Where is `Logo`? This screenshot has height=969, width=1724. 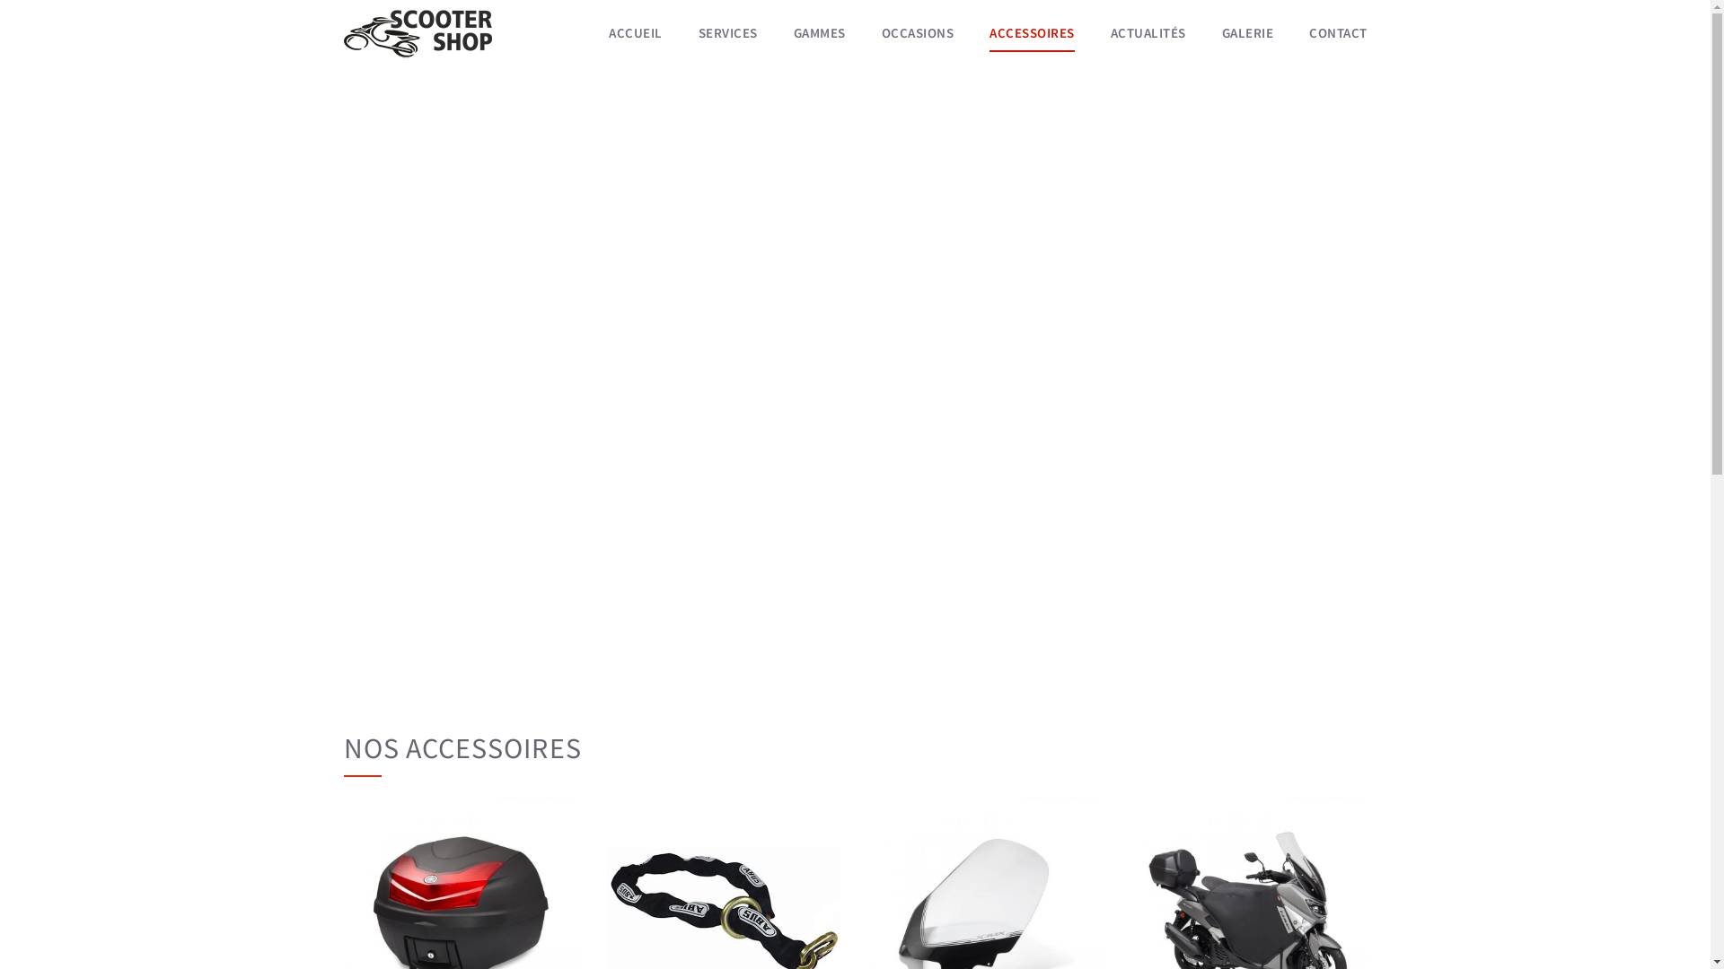 Logo is located at coordinates (417, 33).